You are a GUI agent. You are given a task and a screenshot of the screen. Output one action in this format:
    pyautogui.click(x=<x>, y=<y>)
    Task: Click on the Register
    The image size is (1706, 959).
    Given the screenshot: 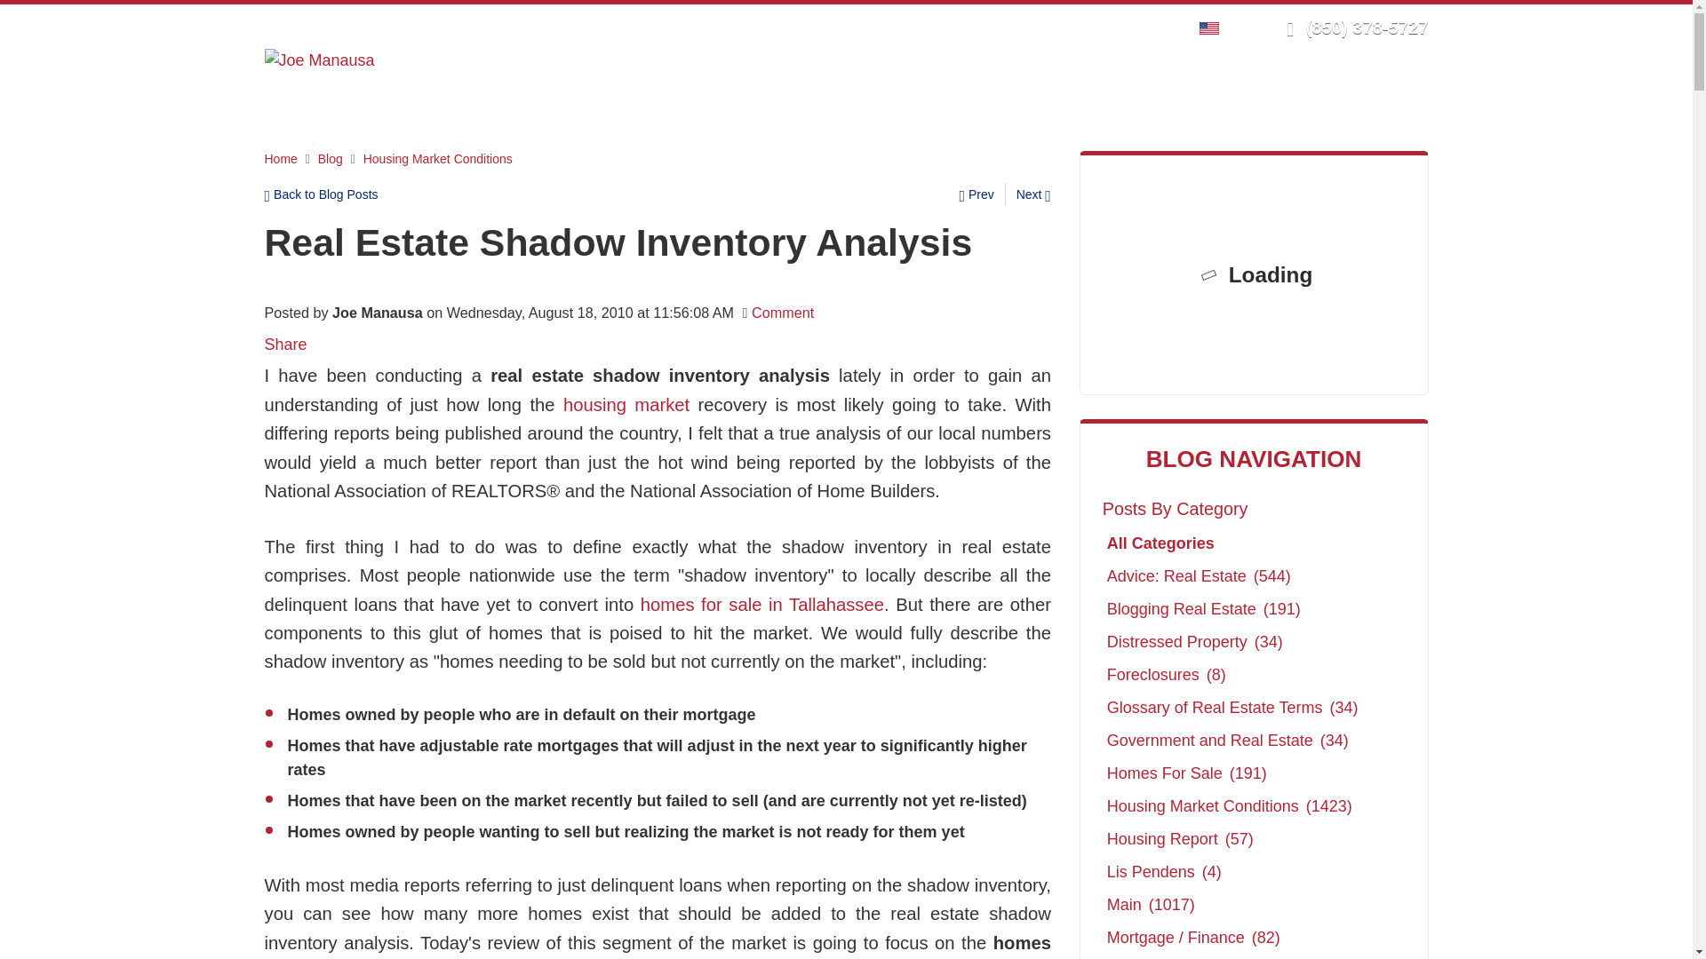 What is the action you would take?
    pyautogui.click(x=1111, y=27)
    